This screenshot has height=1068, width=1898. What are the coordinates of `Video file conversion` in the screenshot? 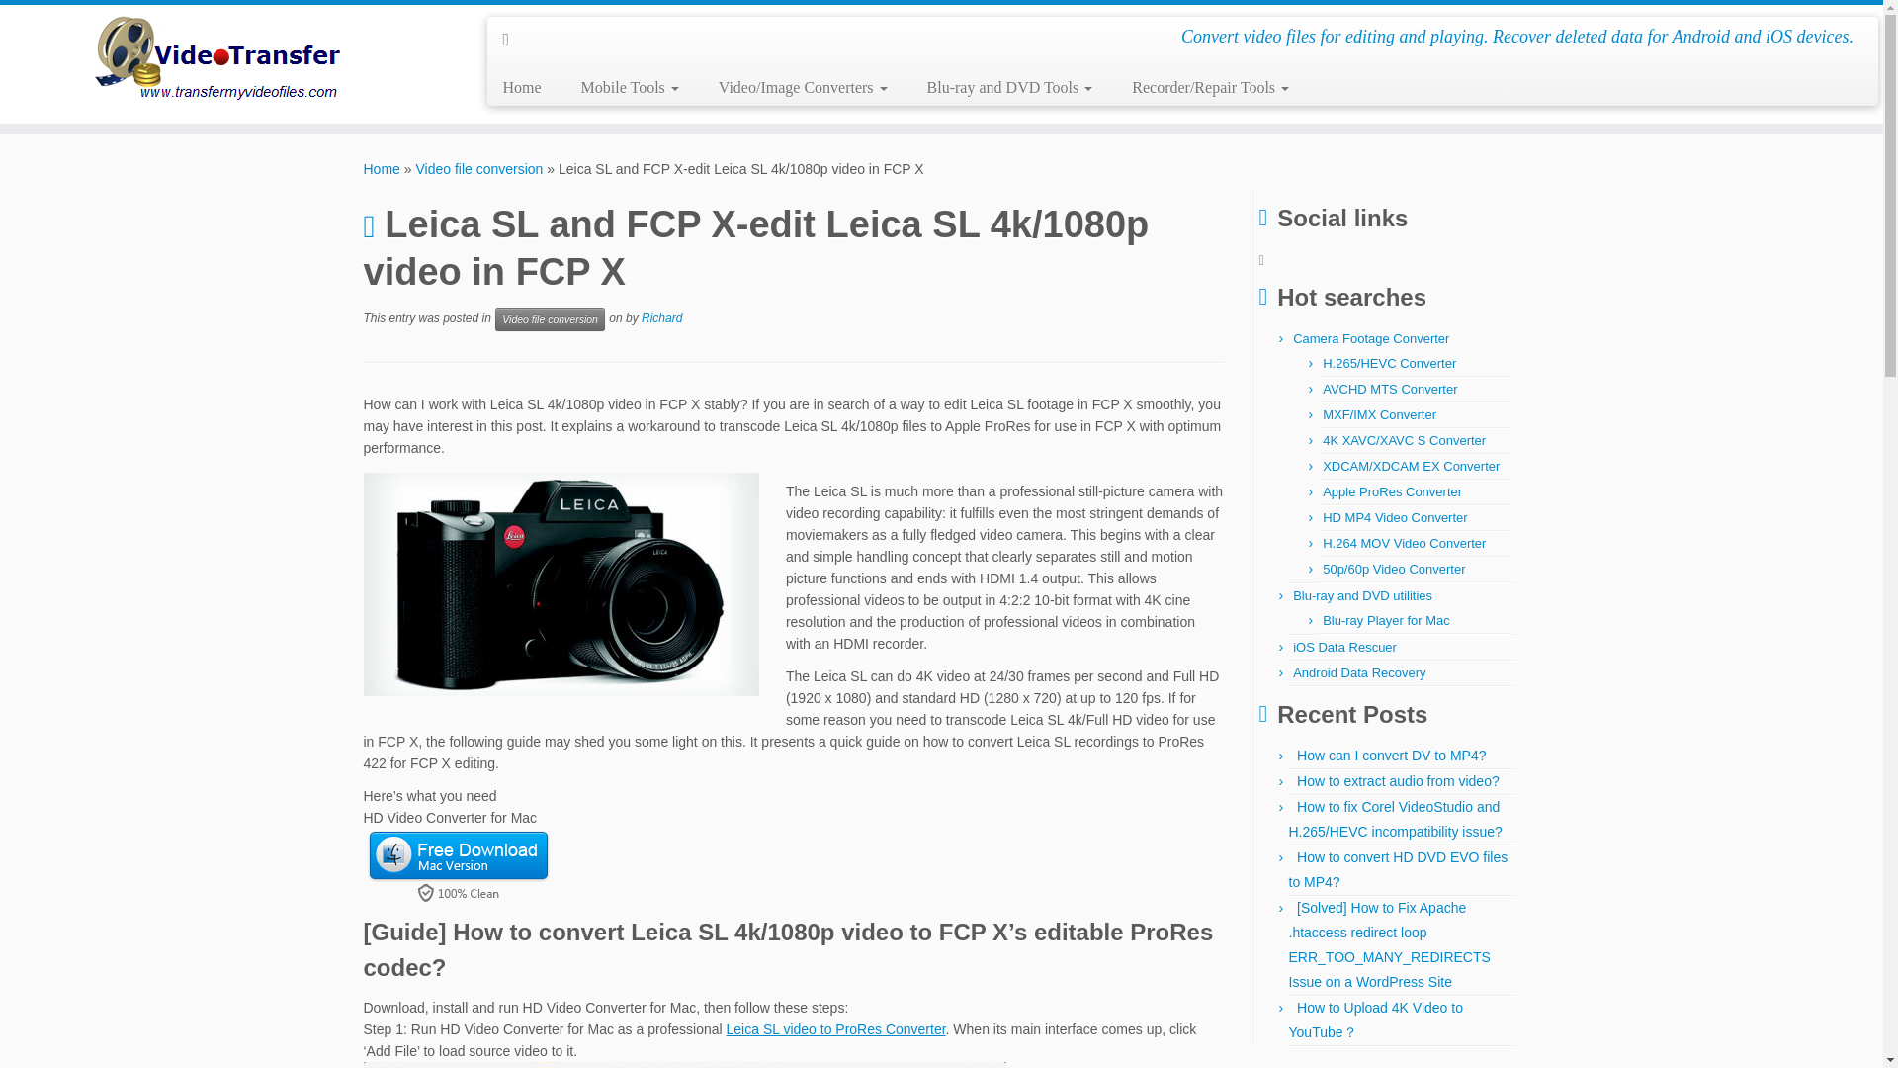 It's located at (478, 169).